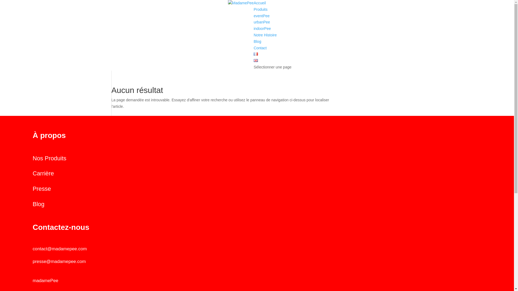  What do you see at coordinates (261, 16) in the screenshot?
I see `eventPee` at bounding box center [261, 16].